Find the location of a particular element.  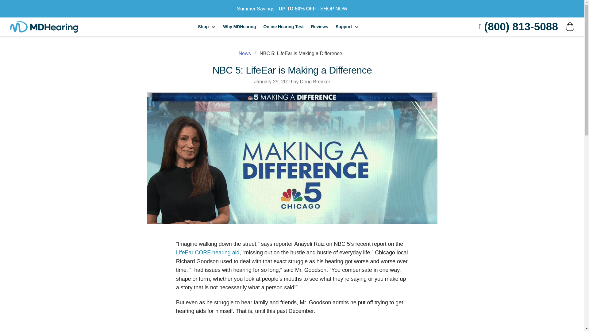

Reviews is located at coordinates (320, 26).